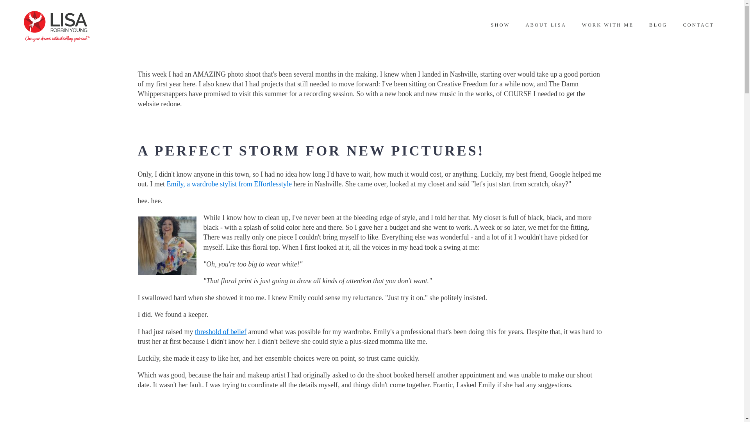 This screenshot has height=422, width=750. What do you see at coordinates (229, 184) in the screenshot?
I see `Emily, a wardrobe stylist from Effortlesstyle` at bounding box center [229, 184].